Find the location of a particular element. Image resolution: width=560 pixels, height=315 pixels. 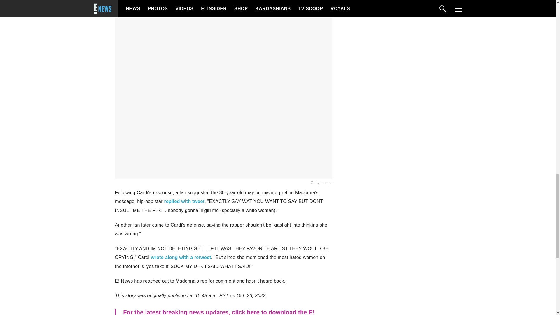

wrote along with a retweet is located at coordinates (181, 257).